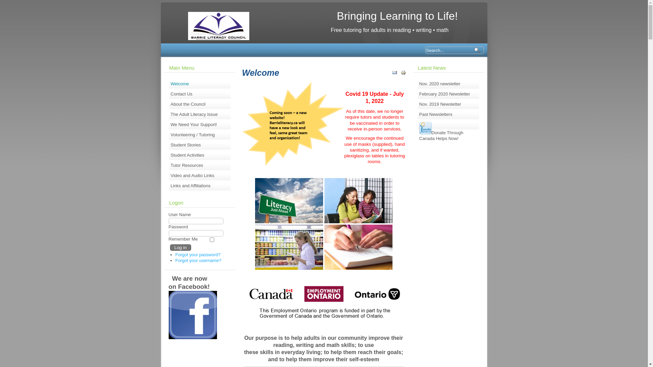 Image resolution: width=653 pixels, height=367 pixels. I want to click on Video and Audio Links, so click(200, 176).